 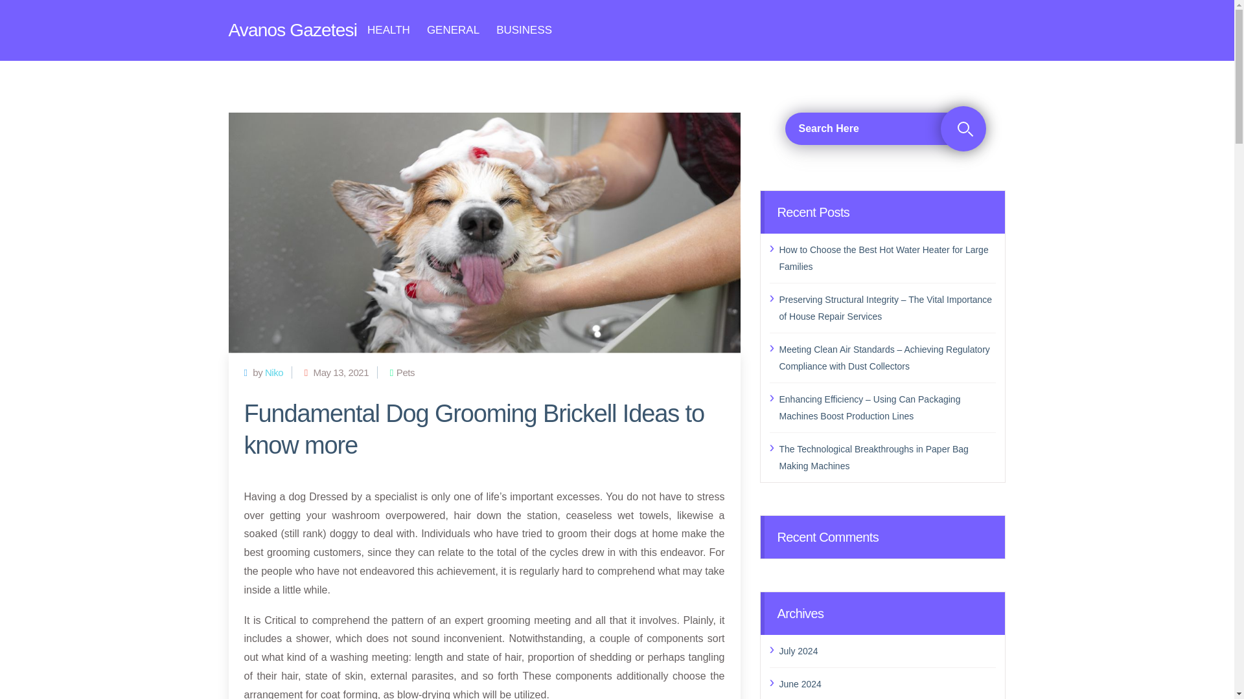 I want to click on BUSINESS, so click(x=524, y=30).